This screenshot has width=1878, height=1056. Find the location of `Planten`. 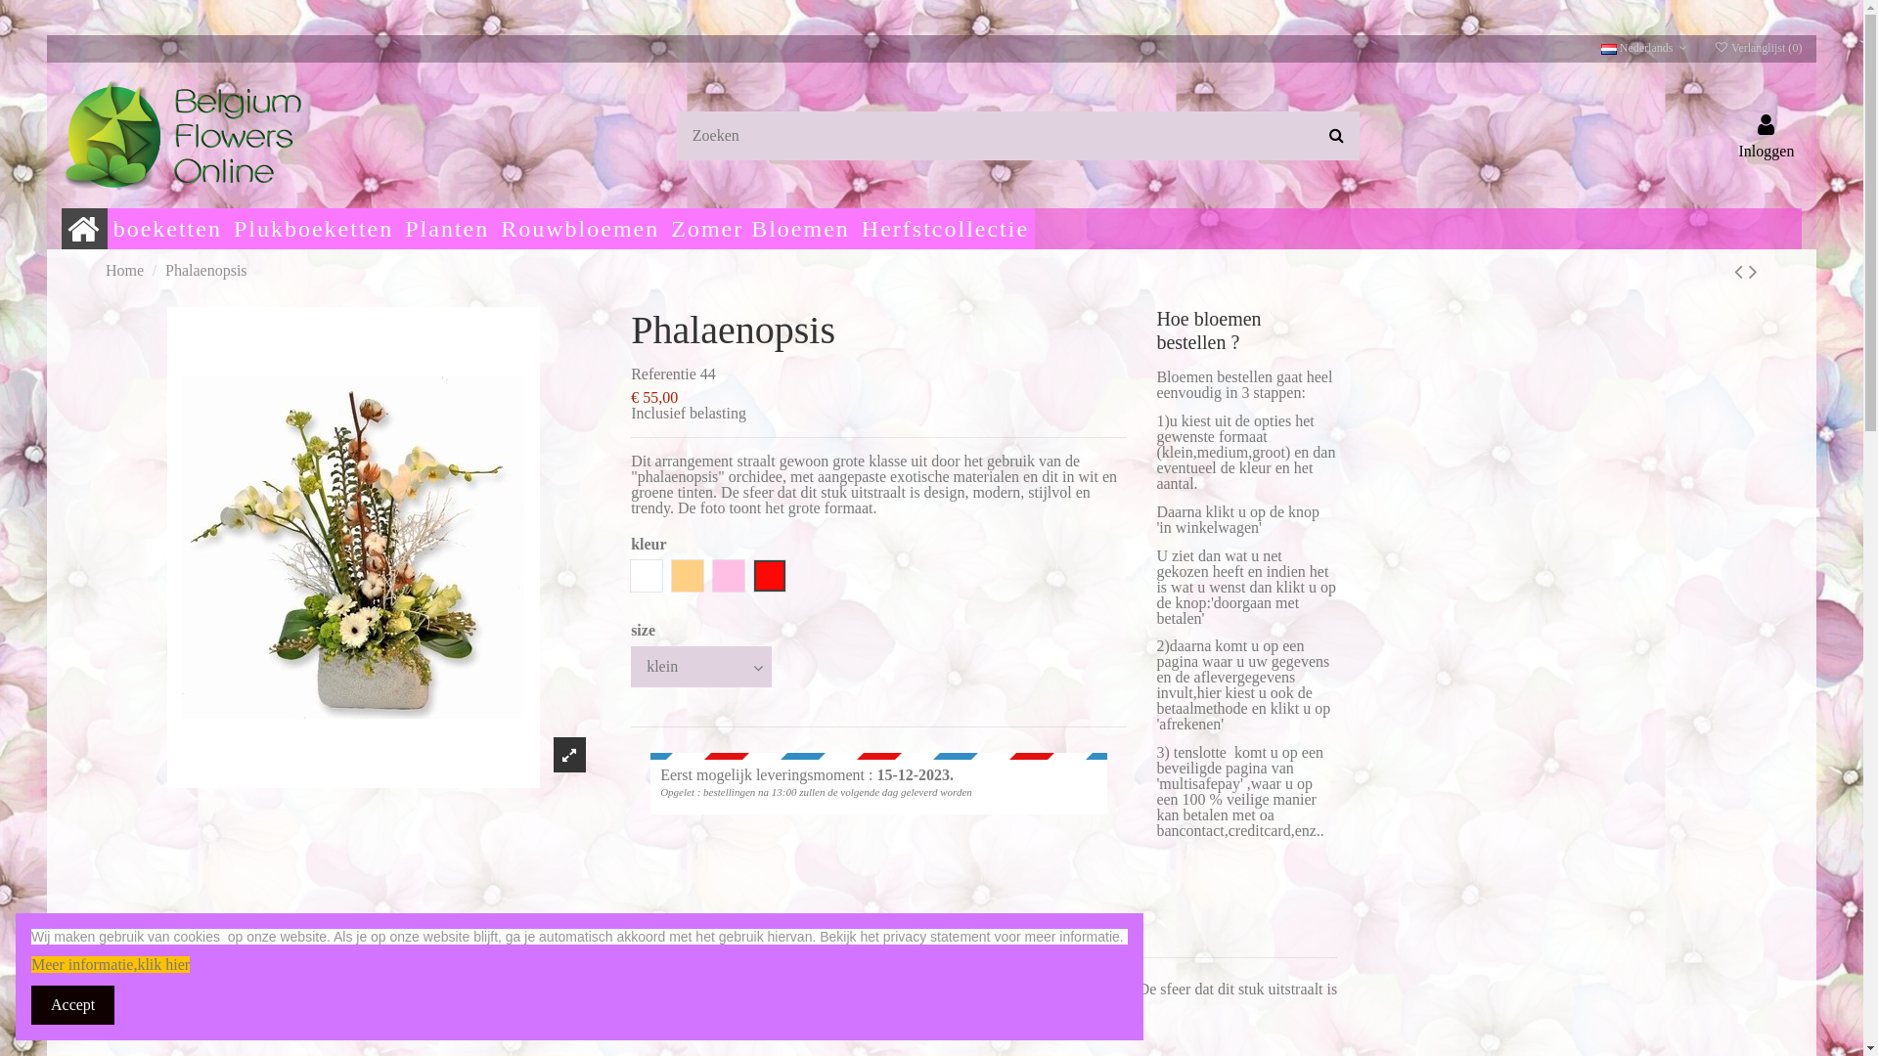

Planten is located at coordinates (447, 229).